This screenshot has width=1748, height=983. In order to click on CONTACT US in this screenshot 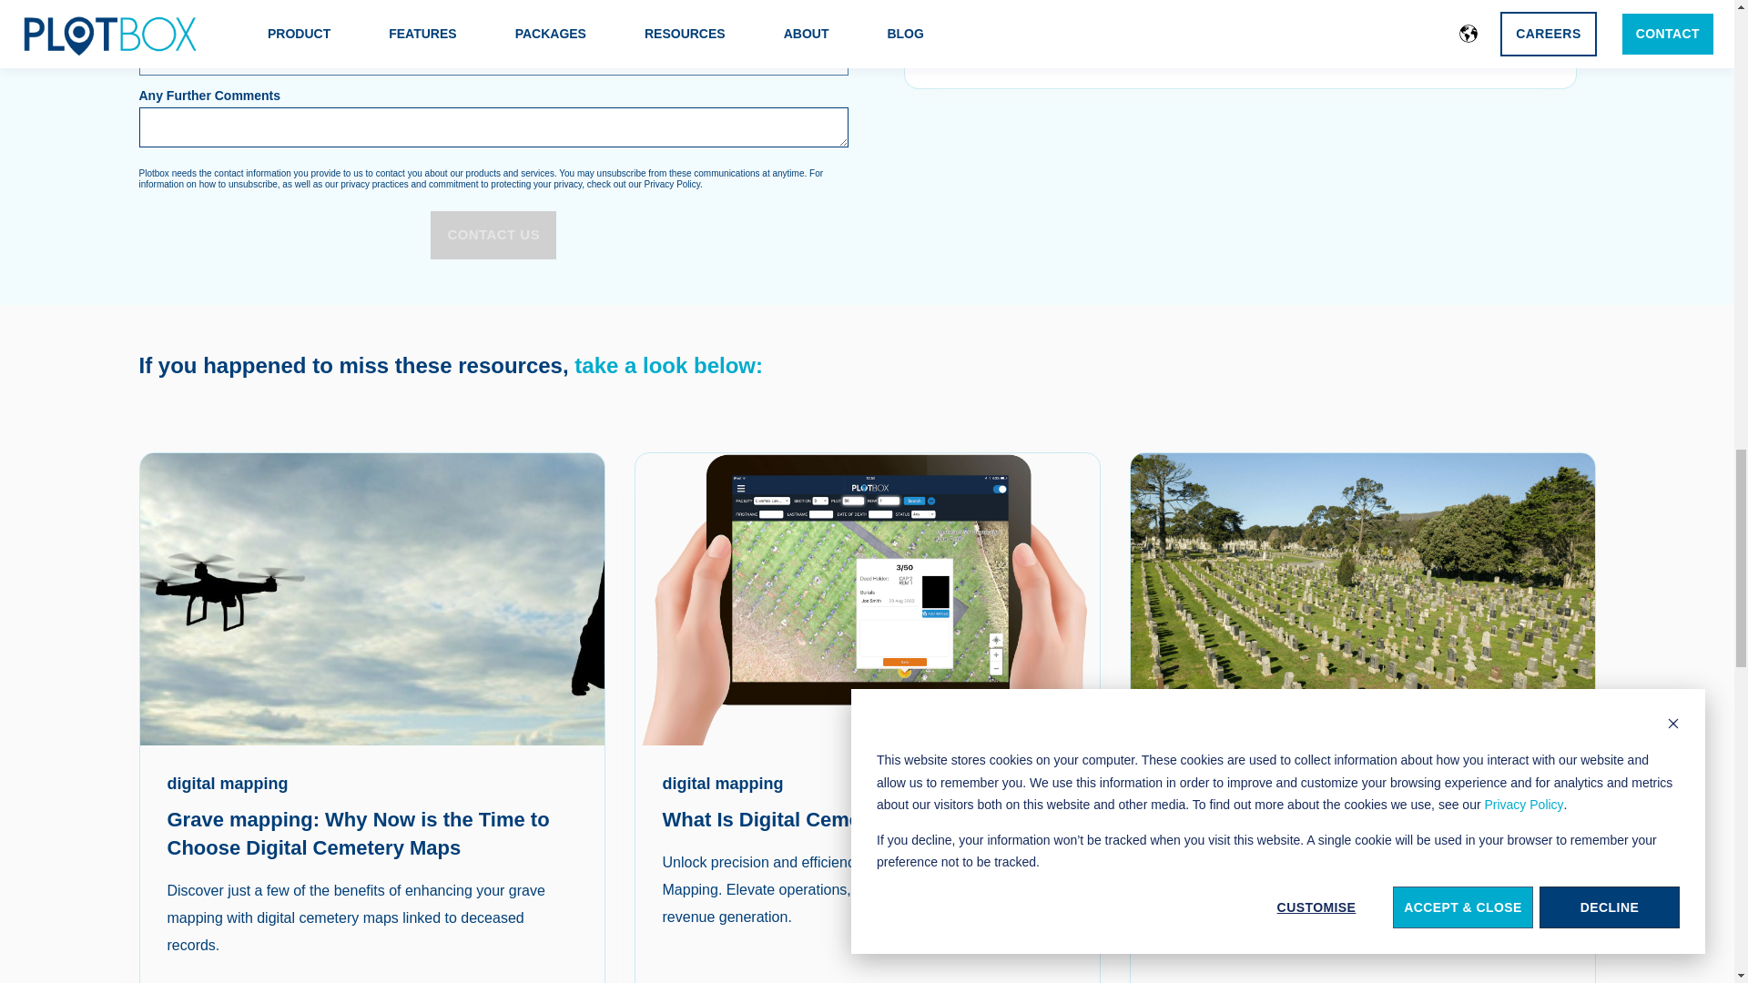, I will do `click(493, 235)`.